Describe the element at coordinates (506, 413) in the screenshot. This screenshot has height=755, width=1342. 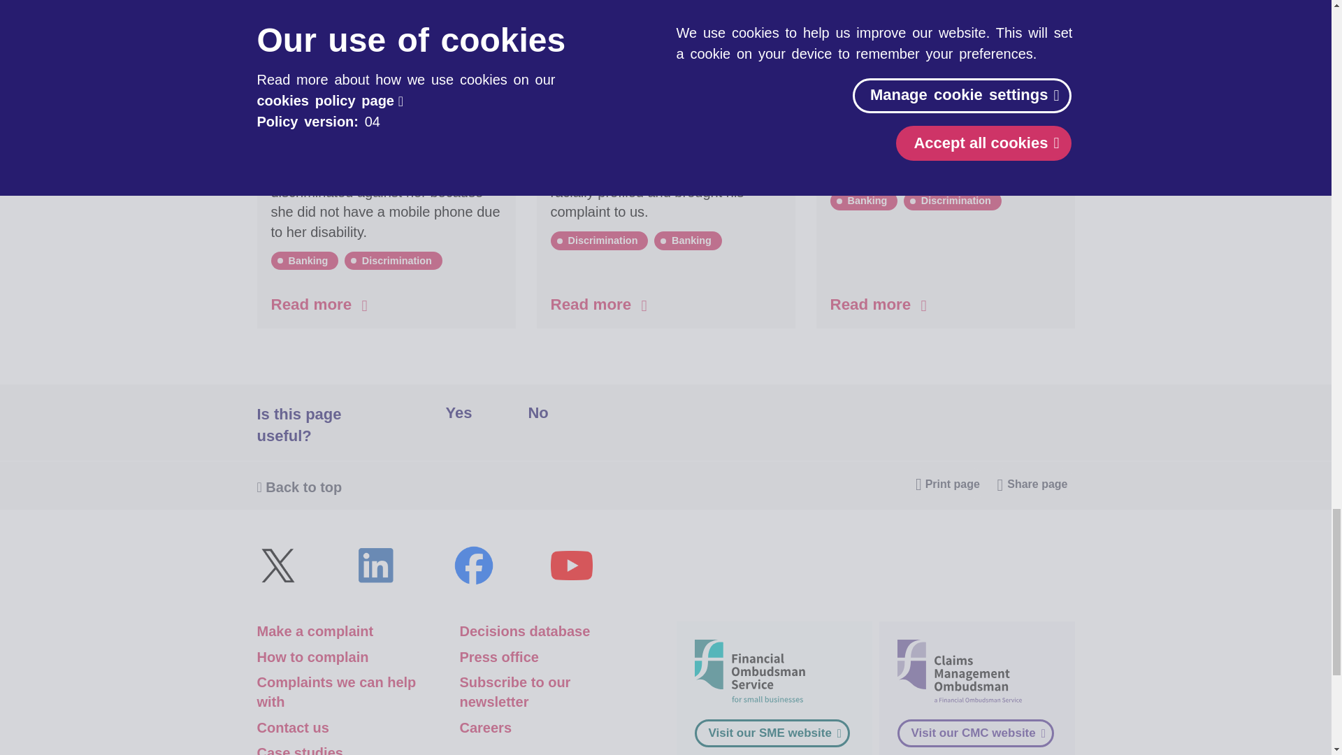
I see `0` at that location.